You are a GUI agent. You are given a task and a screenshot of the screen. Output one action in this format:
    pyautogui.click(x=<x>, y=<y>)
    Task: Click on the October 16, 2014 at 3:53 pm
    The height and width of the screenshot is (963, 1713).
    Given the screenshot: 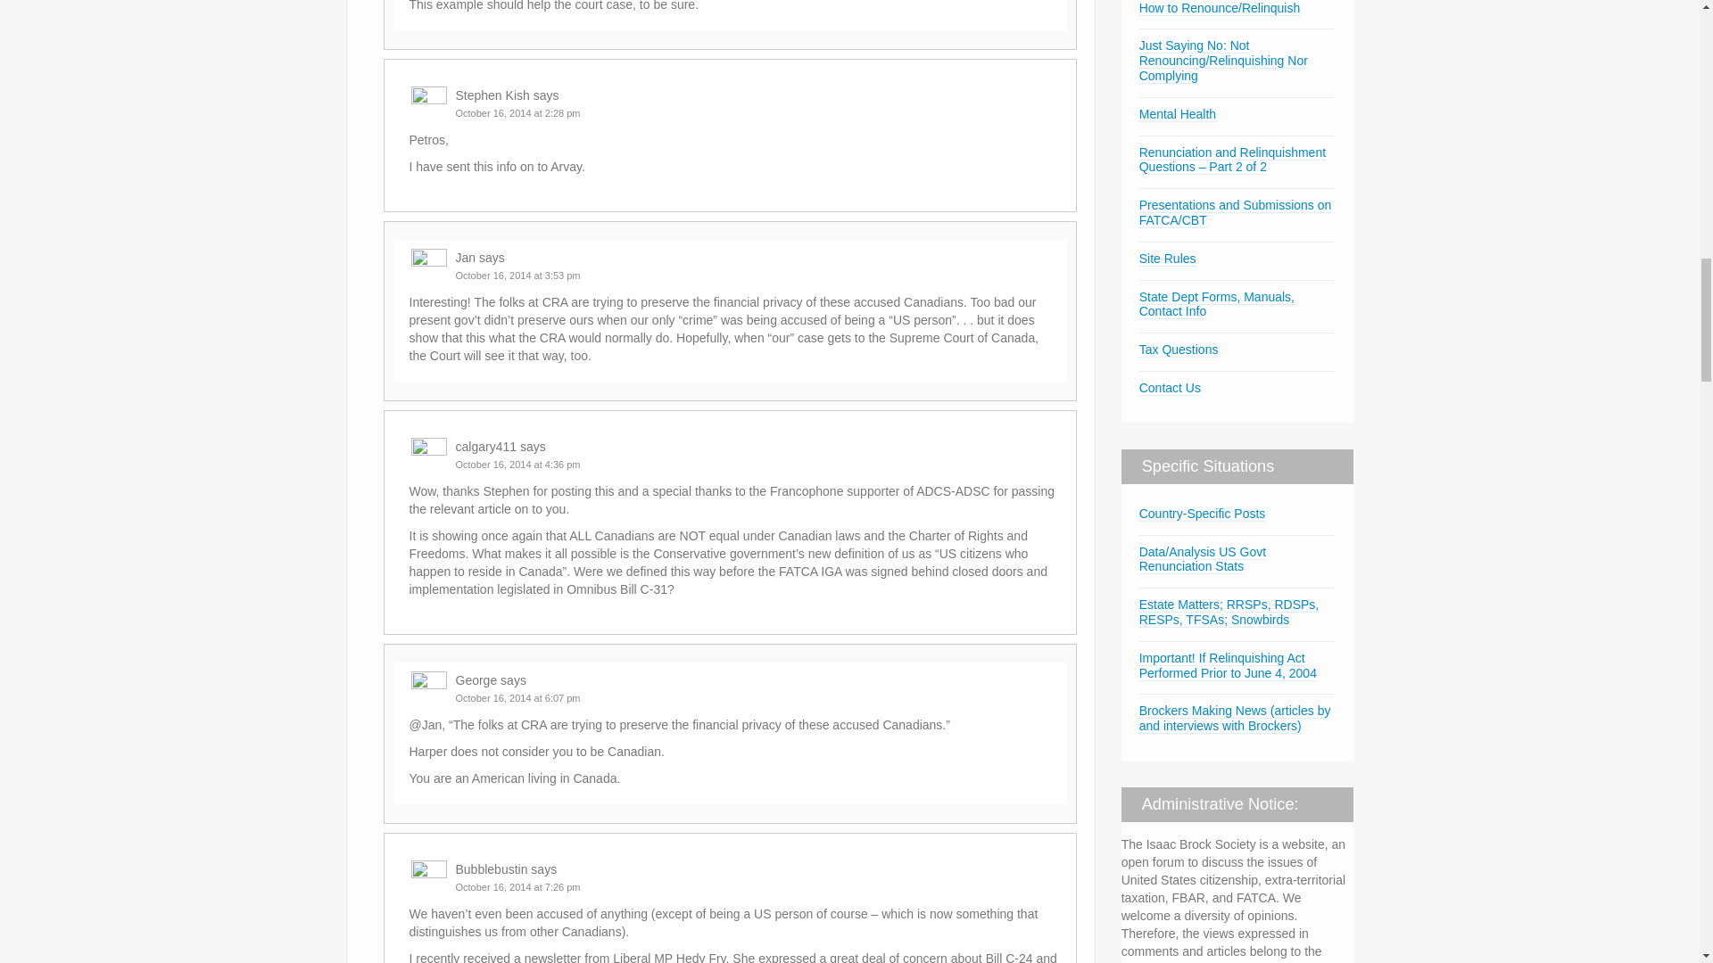 What is the action you would take?
    pyautogui.click(x=517, y=276)
    